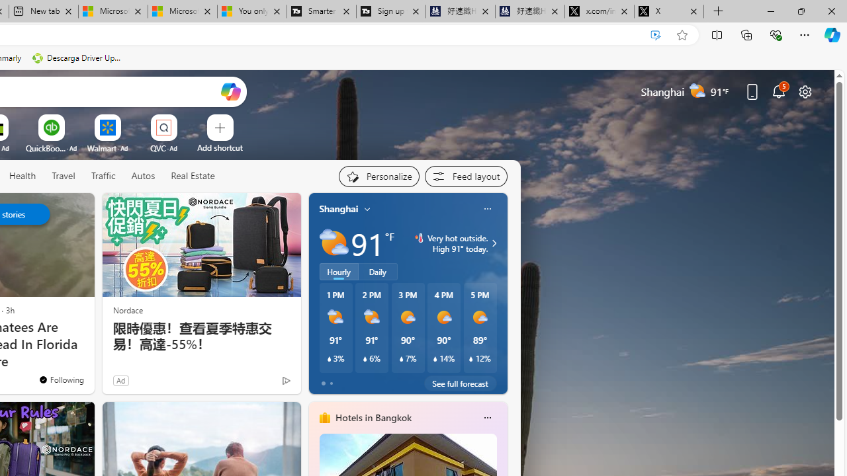 This screenshot has width=847, height=476. I want to click on Traffic, so click(103, 177).